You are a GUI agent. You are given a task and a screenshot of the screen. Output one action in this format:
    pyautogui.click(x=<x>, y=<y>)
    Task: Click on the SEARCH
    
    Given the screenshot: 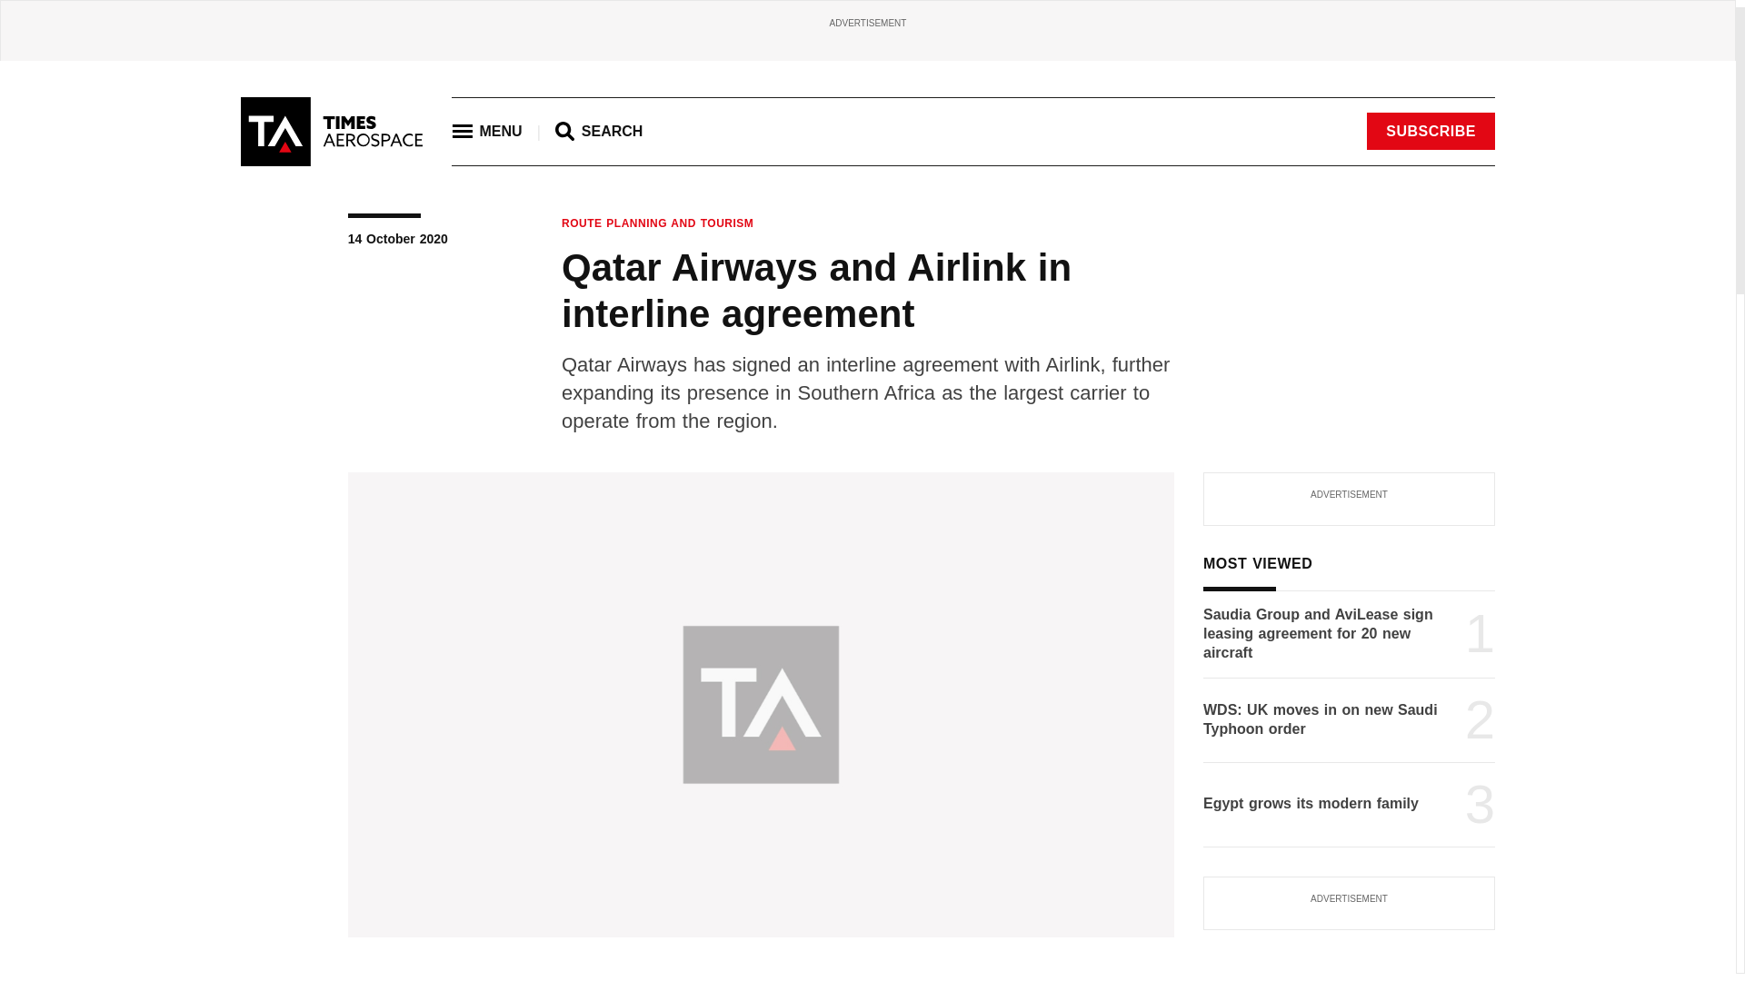 What is the action you would take?
    pyautogui.click(x=598, y=131)
    